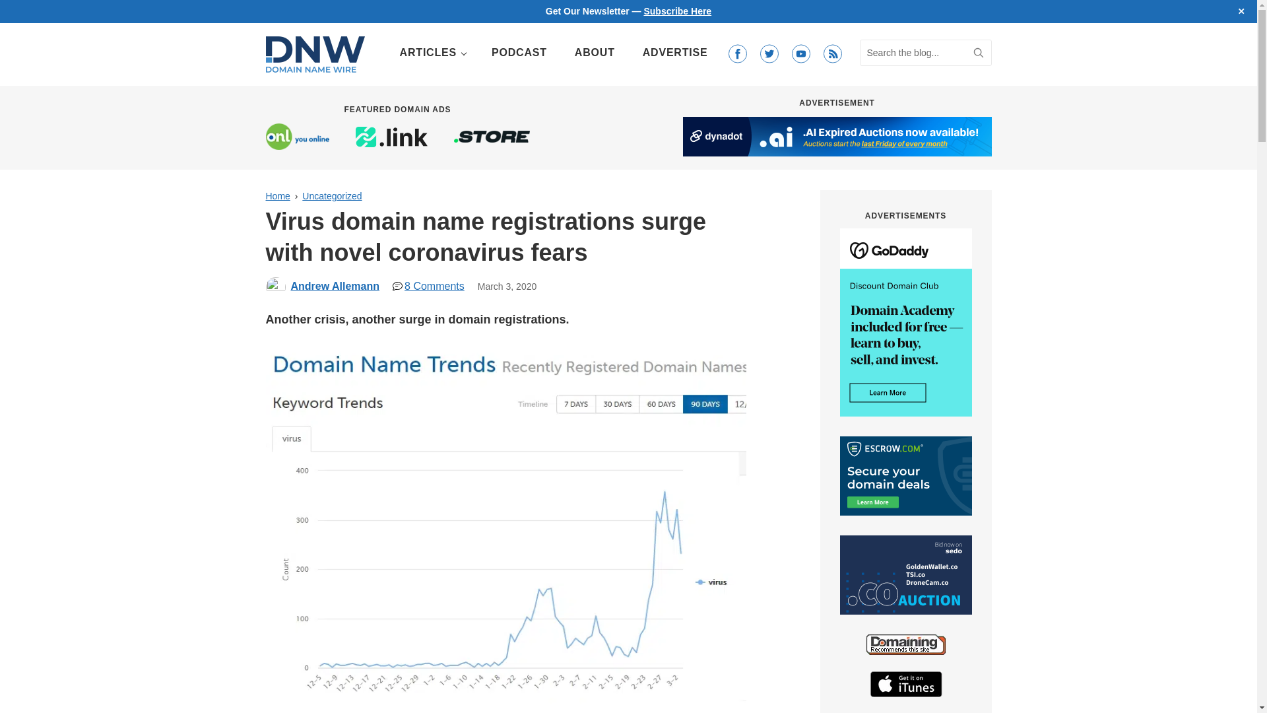  Describe the element at coordinates (334, 286) in the screenshot. I see `Andrew Allemann` at that location.